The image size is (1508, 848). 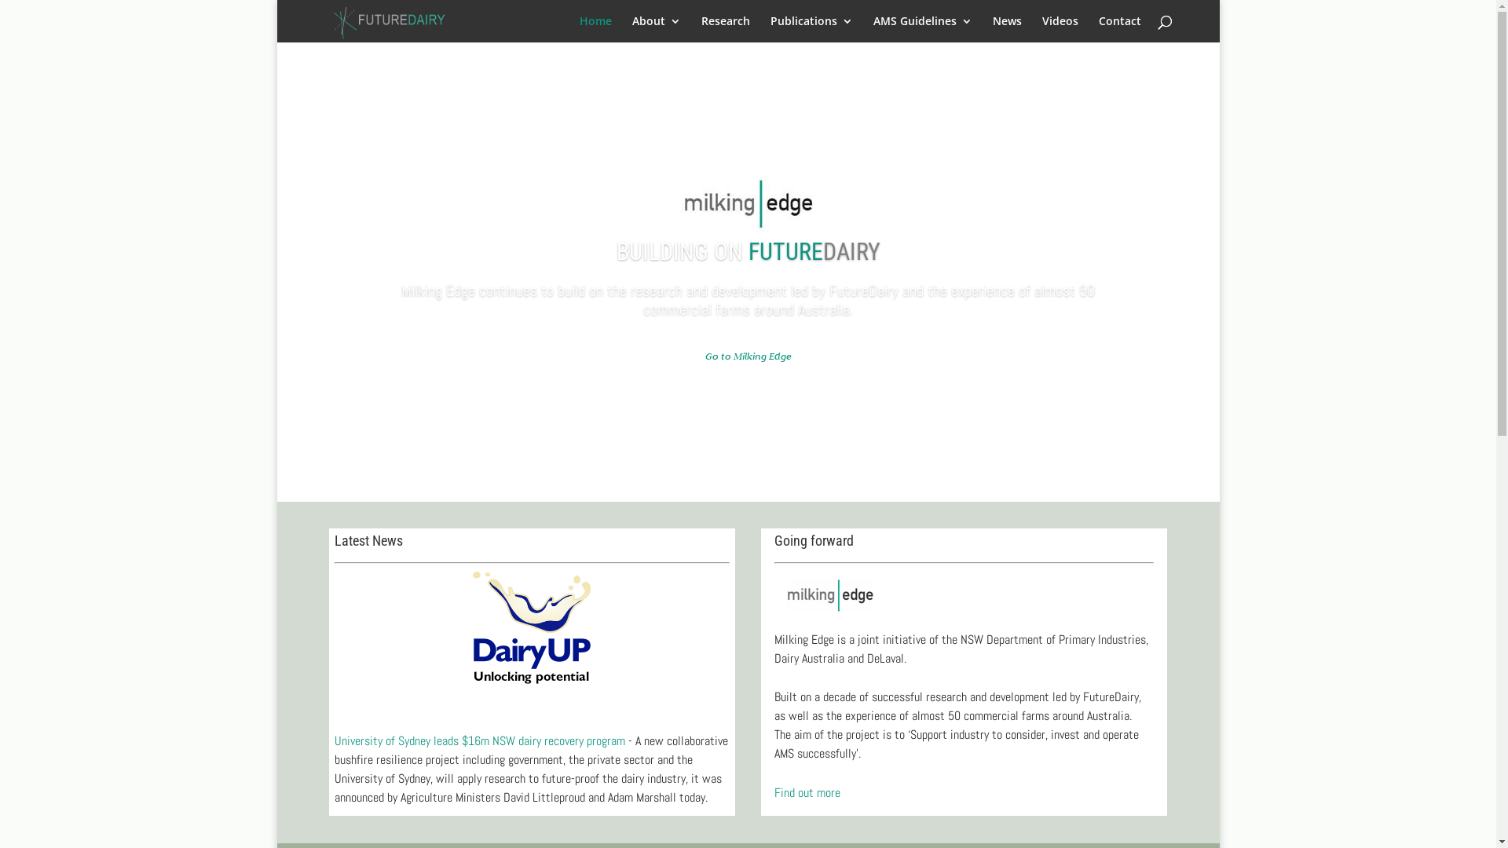 I want to click on Go to Milking Edge, so click(x=749, y=356).